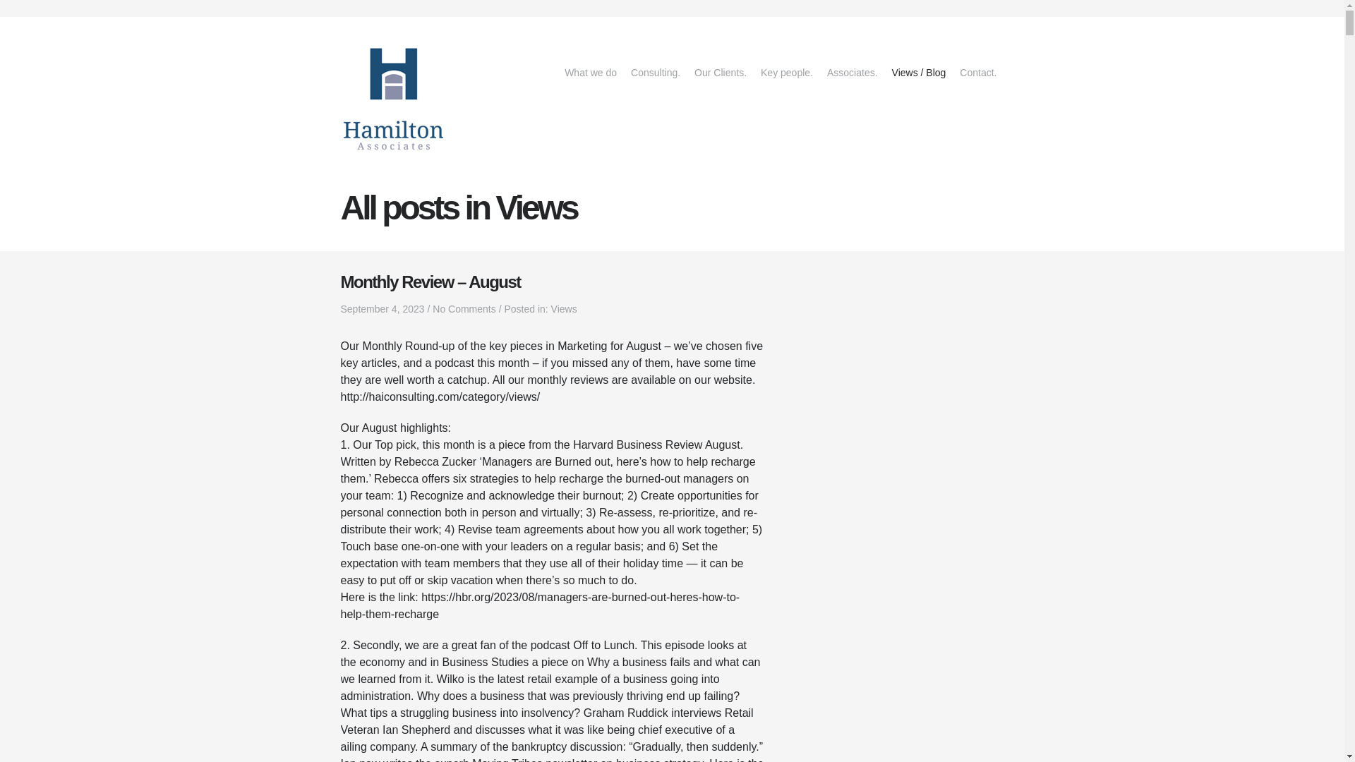 The height and width of the screenshot is (762, 1355). Describe the element at coordinates (720, 72) in the screenshot. I see `Our Clients.` at that location.